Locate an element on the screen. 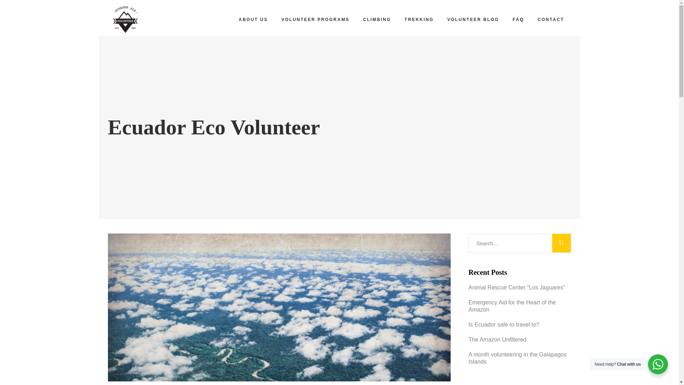  Search for: is located at coordinates (510, 243).